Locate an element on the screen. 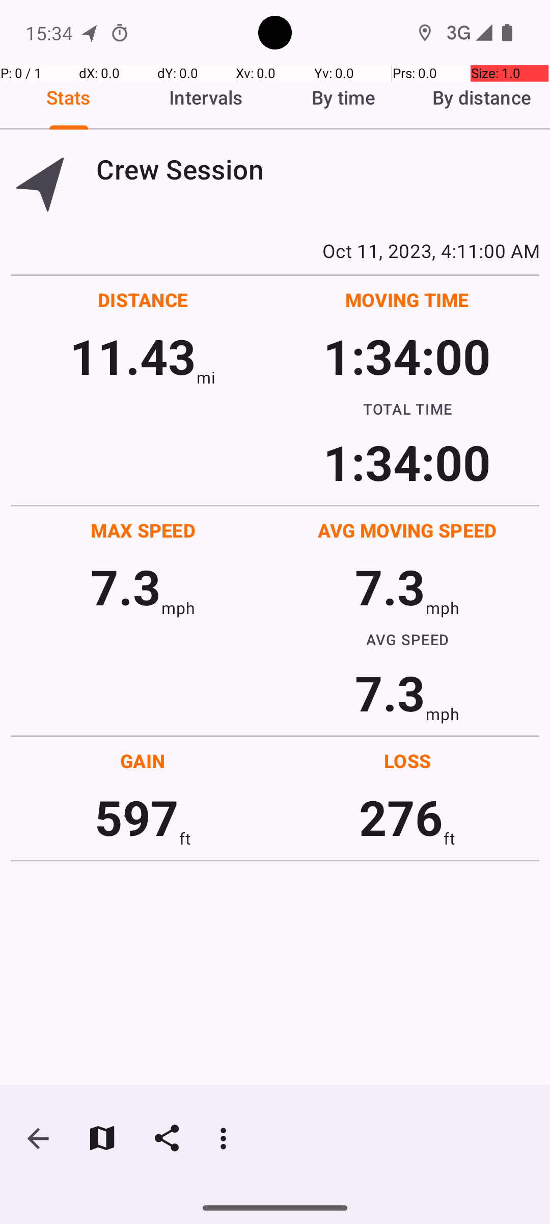 This screenshot has height=1224, width=550. Oct 11, 2023, 4:11:00 AM is located at coordinates (275, 250).